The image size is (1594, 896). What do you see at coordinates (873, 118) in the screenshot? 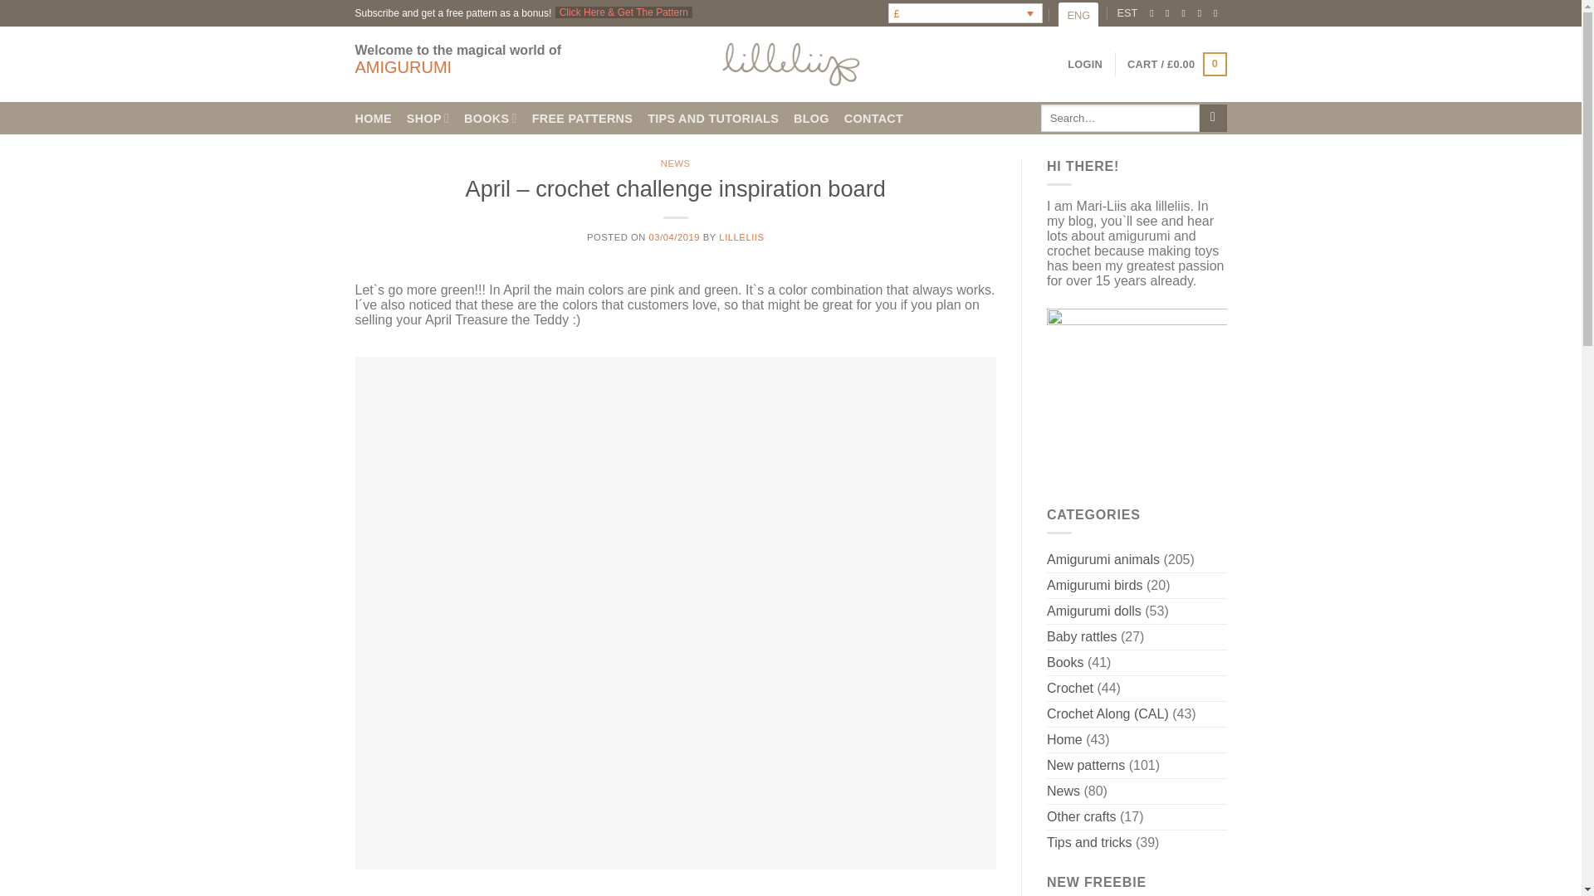
I see `CONTACT` at bounding box center [873, 118].